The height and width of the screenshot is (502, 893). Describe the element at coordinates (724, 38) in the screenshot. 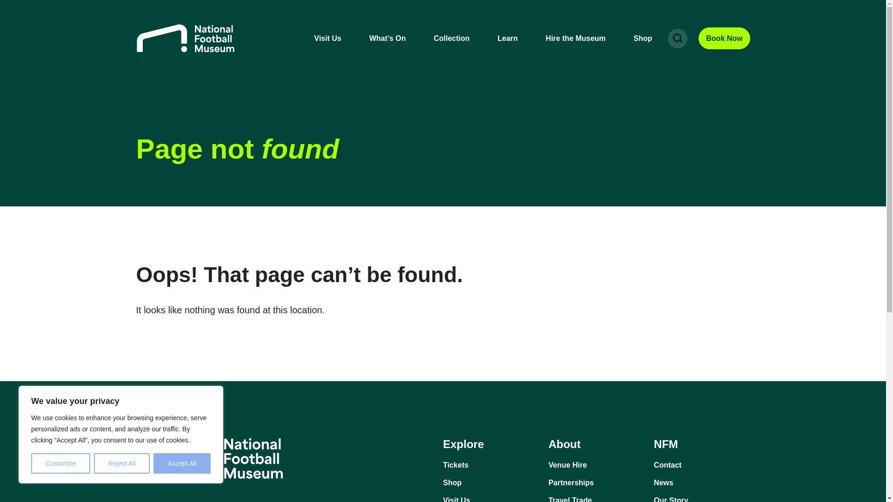

I see `Book Now` at that location.